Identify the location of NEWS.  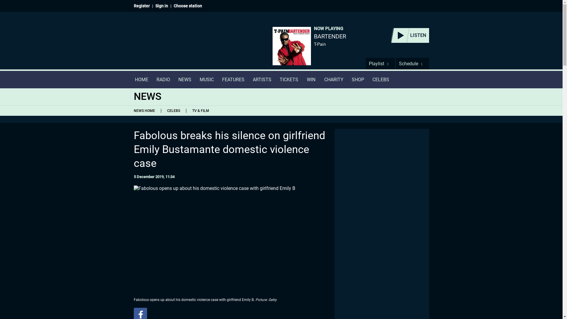
(185, 79).